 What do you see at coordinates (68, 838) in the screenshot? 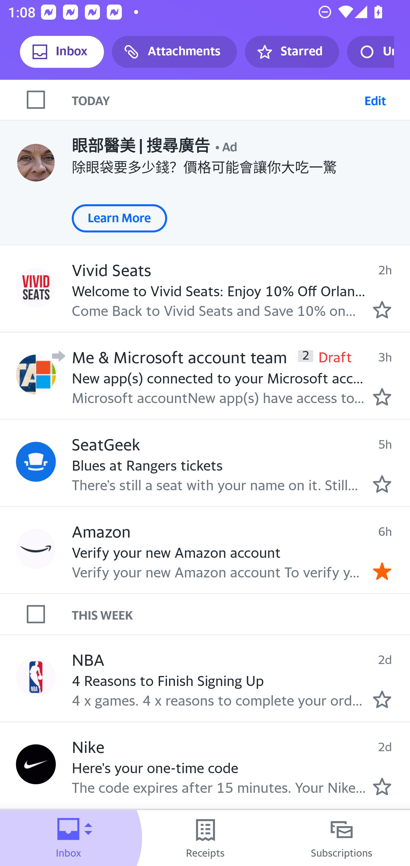
I see `Inbox Folder picker` at bounding box center [68, 838].